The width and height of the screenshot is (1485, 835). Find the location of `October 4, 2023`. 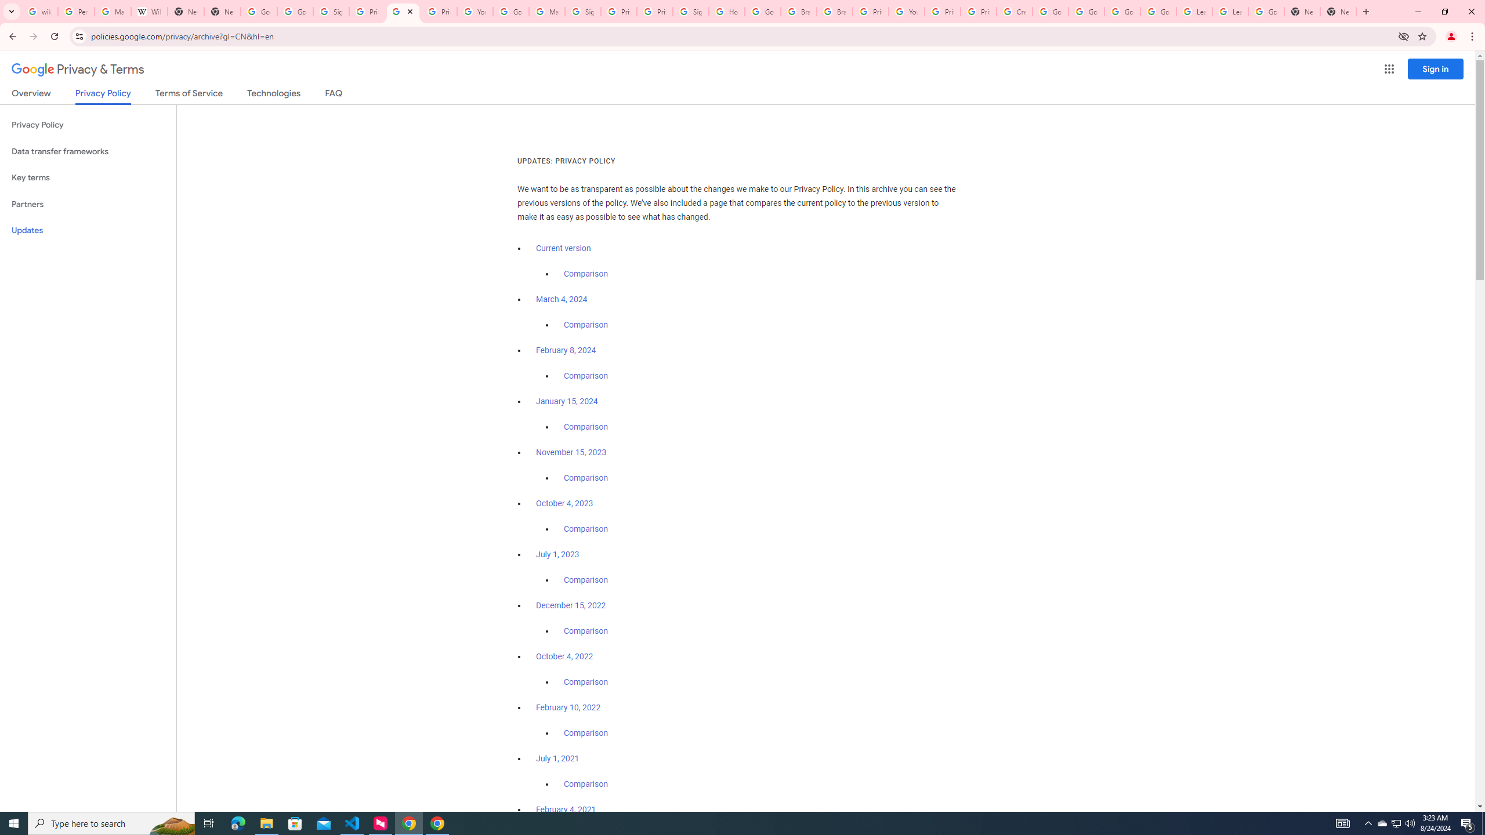

October 4, 2023 is located at coordinates (565, 503).